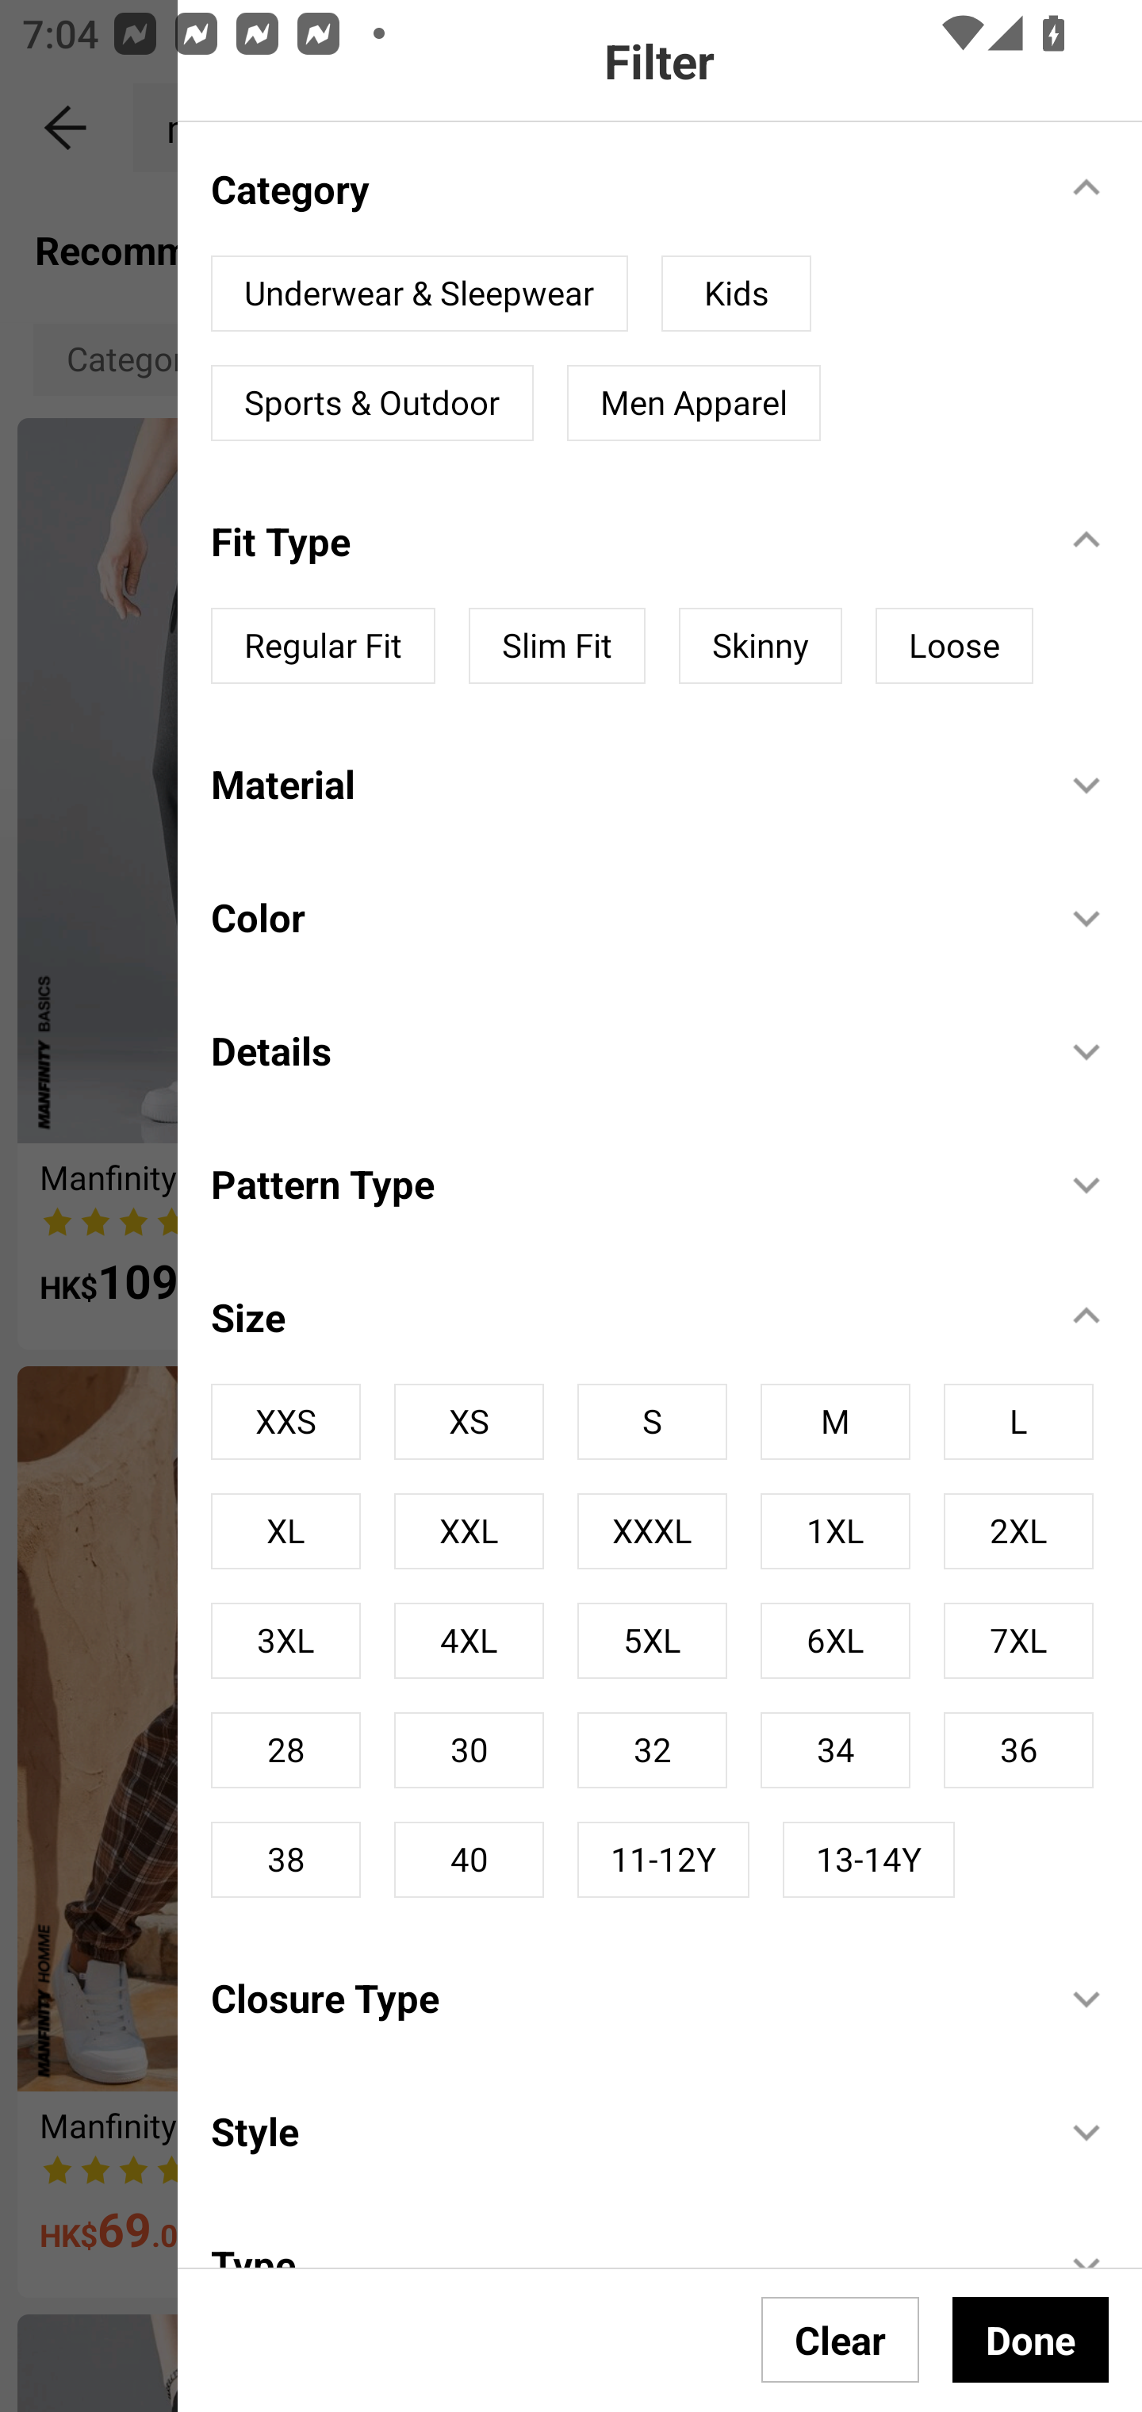 This screenshot has width=1142, height=2412. Describe the element at coordinates (835, 1531) in the screenshot. I see `1XL` at that location.